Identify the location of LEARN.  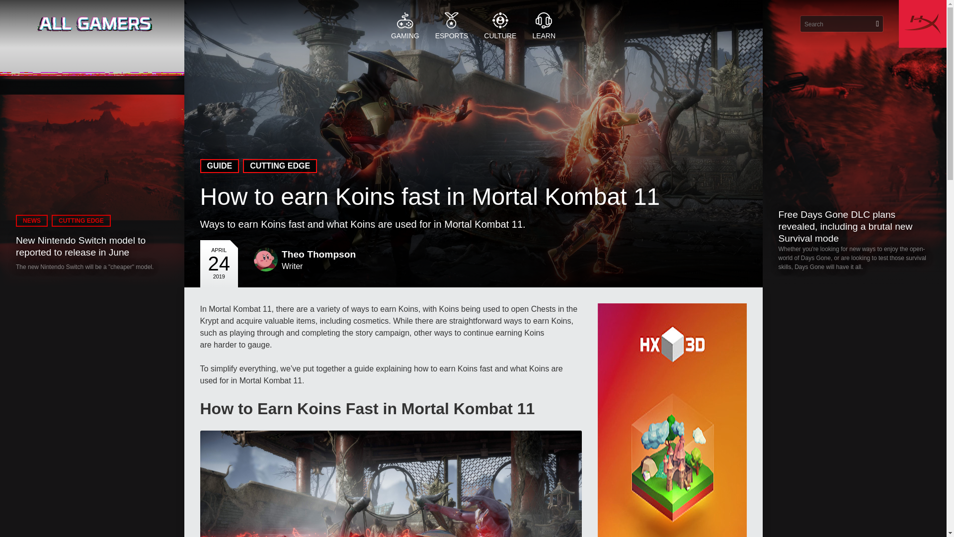
(544, 24).